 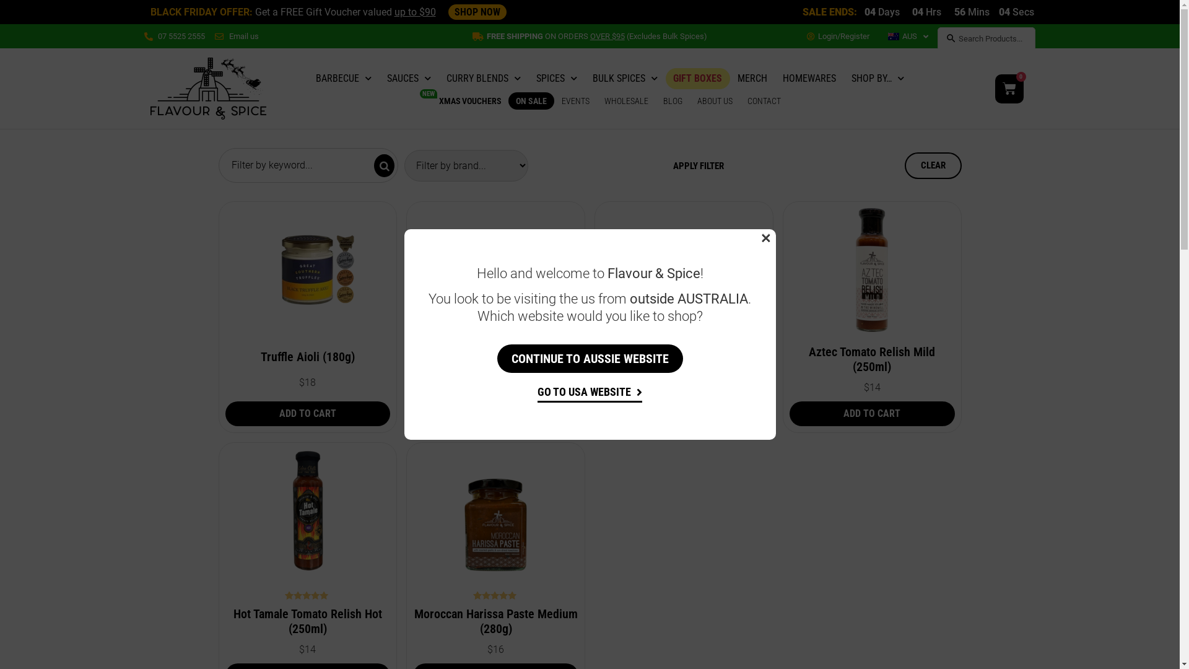 I want to click on CONTACT, so click(x=764, y=100).